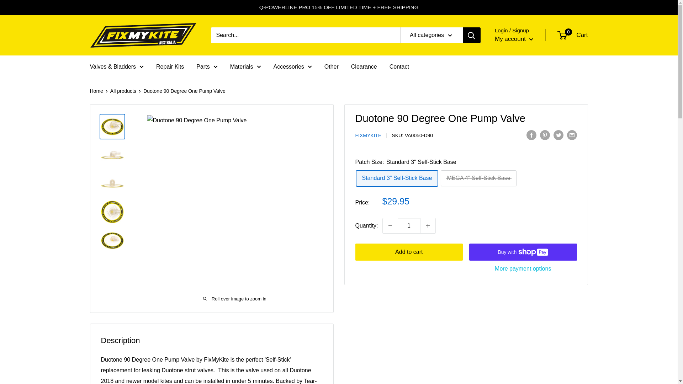  I want to click on Increase quantity by 1, so click(428, 225).